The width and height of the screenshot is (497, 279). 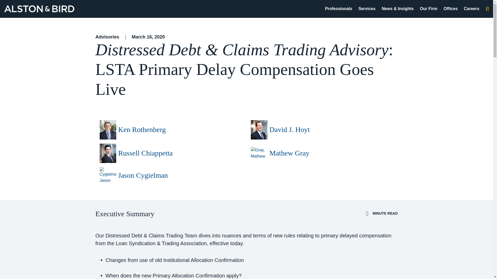 I want to click on David J. Hoyt, so click(x=289, y=130).